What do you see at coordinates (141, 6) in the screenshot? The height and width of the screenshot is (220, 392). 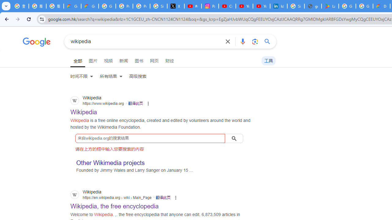 I see `Privacy Help Center - Policies Help` at bounding box center [141, 6].